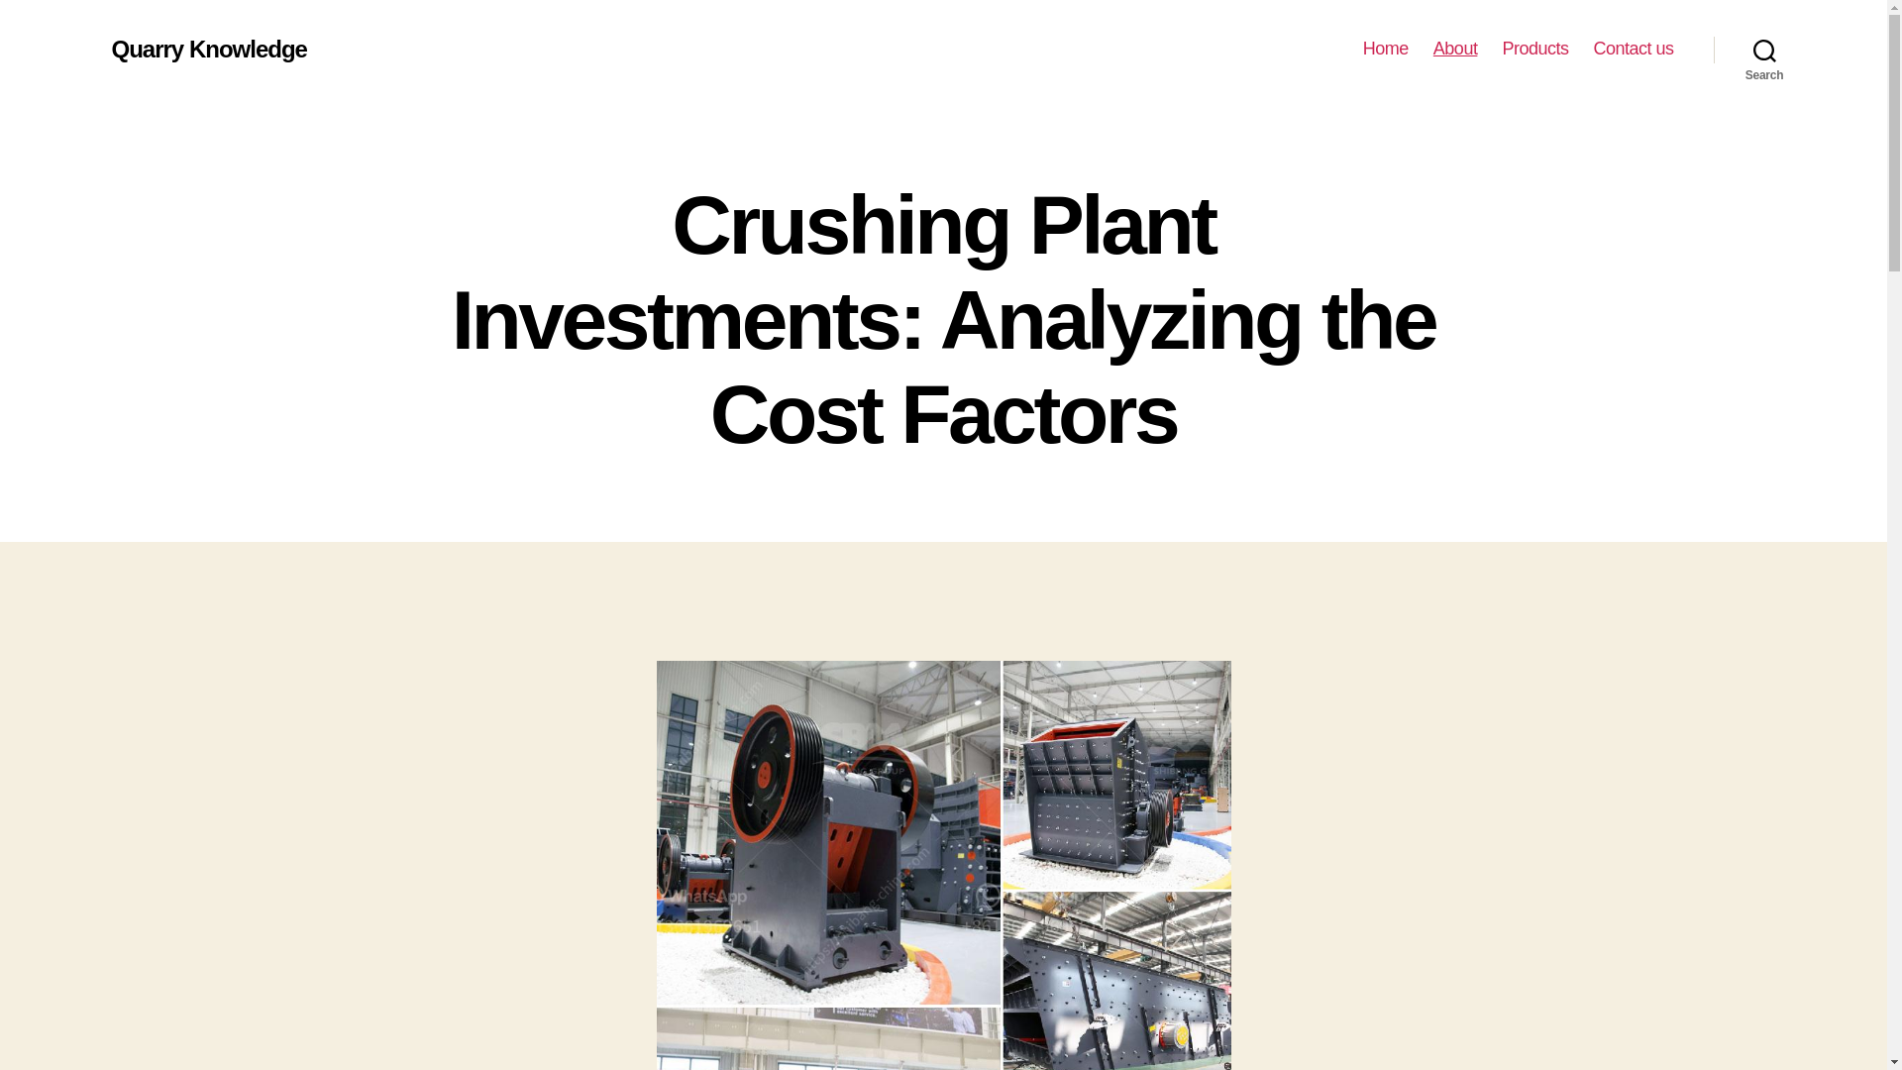 This screenshot has width=1902, height=1070. I want to click on Products, so click(1534, 49).